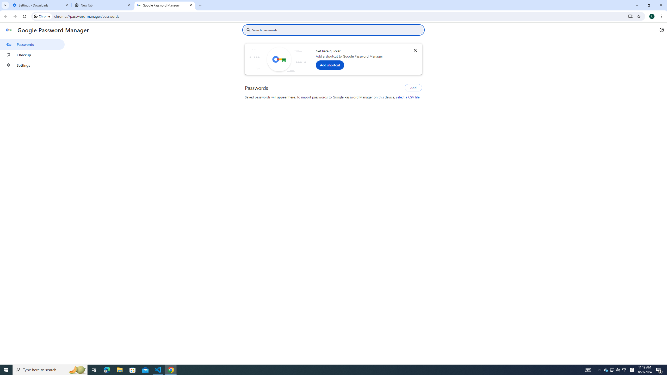 This screenshot has height=375, width=667. What do you see at coordinates (165, 5) in the screenshot?
I see `Google Password Manager` at bounding box center [165, 5].